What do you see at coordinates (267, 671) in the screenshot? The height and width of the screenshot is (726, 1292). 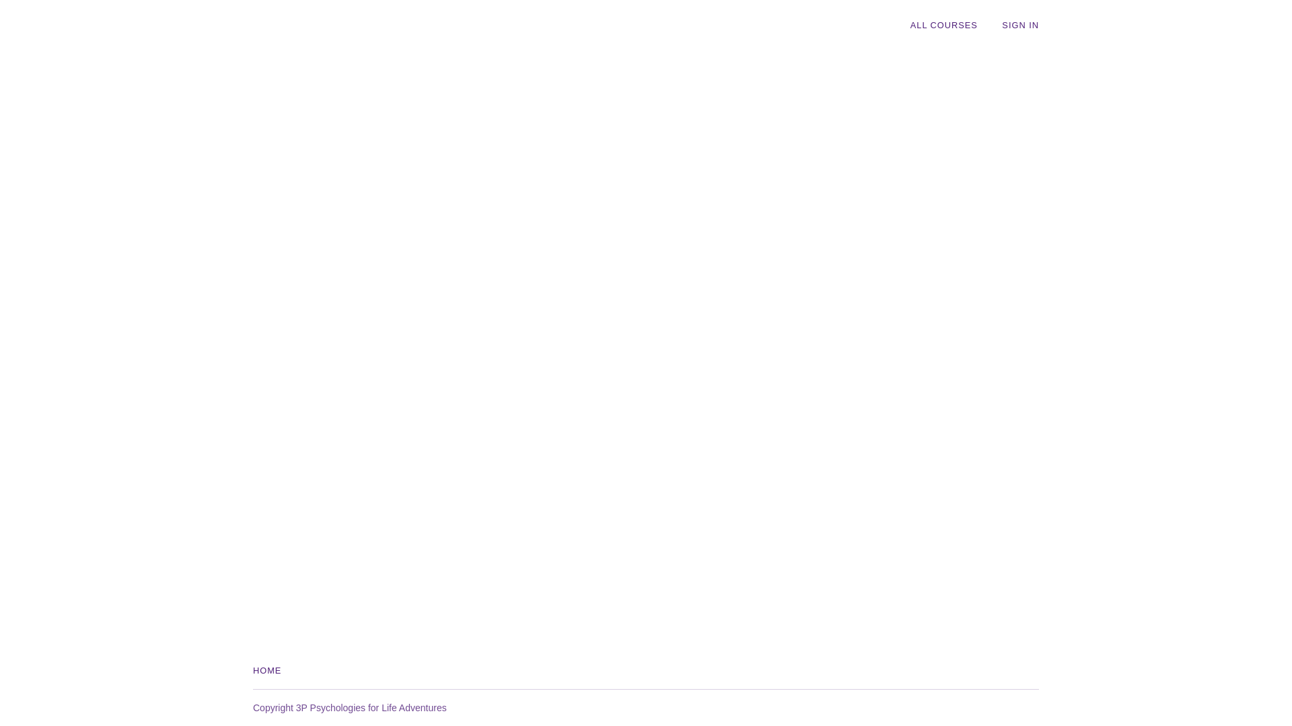 I see `HOME` at bounding box center [267, 671].